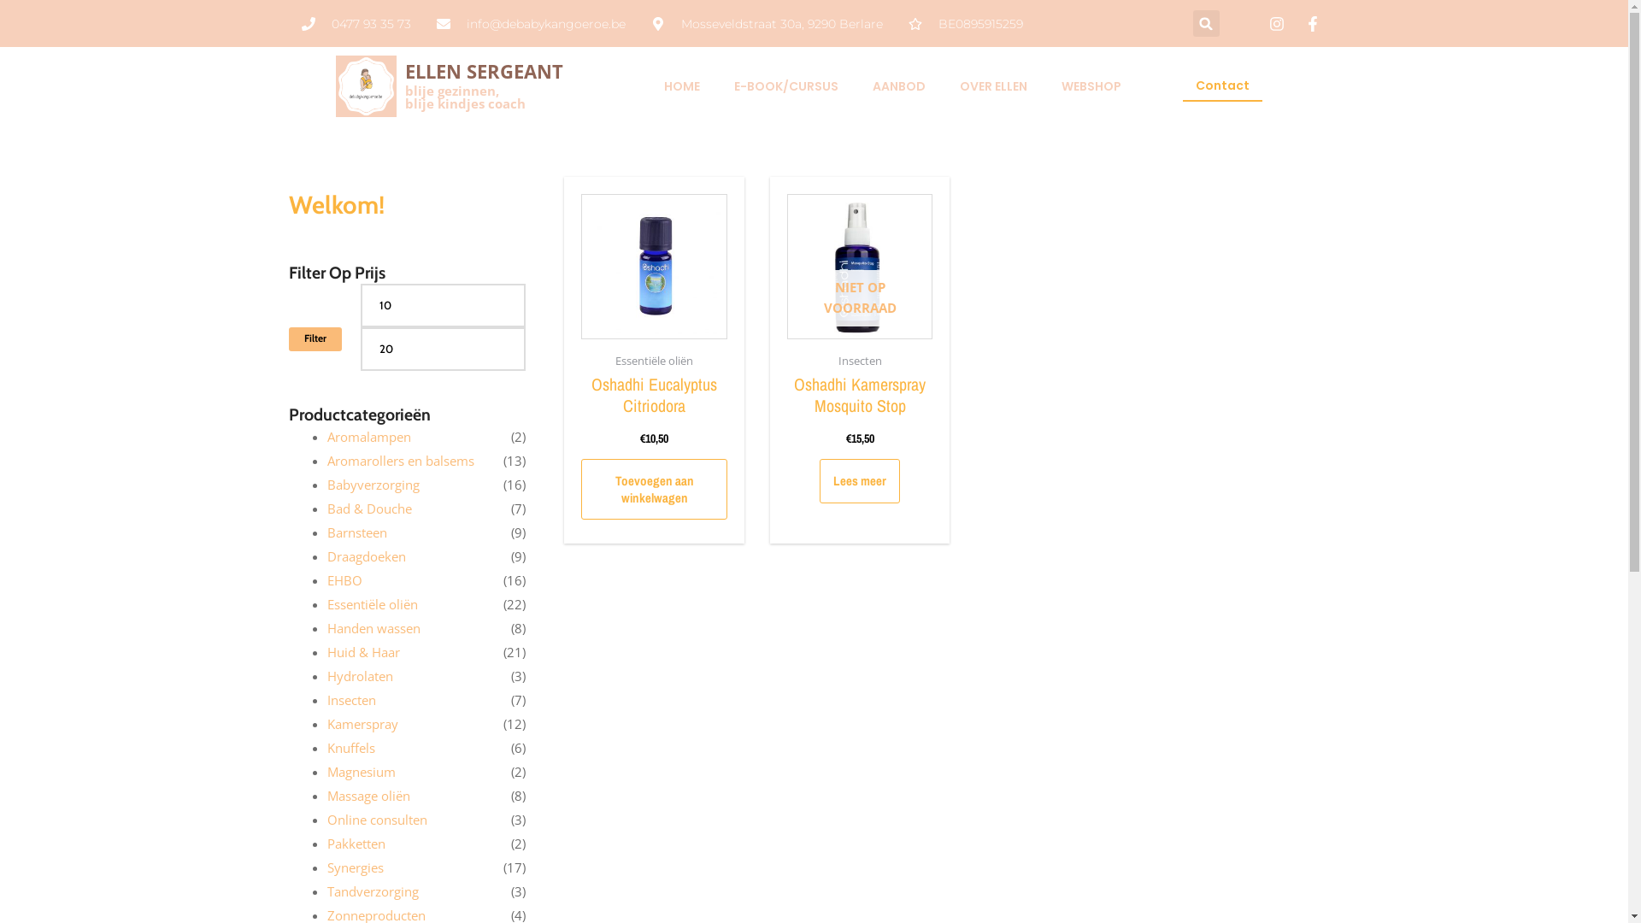 The height and width of the screenshot is (923, 1641). What do you see at coordinates (786, 85) in the screenshot?
I see `E-BOOK/CURSUS` at bounding box center [786, 85].